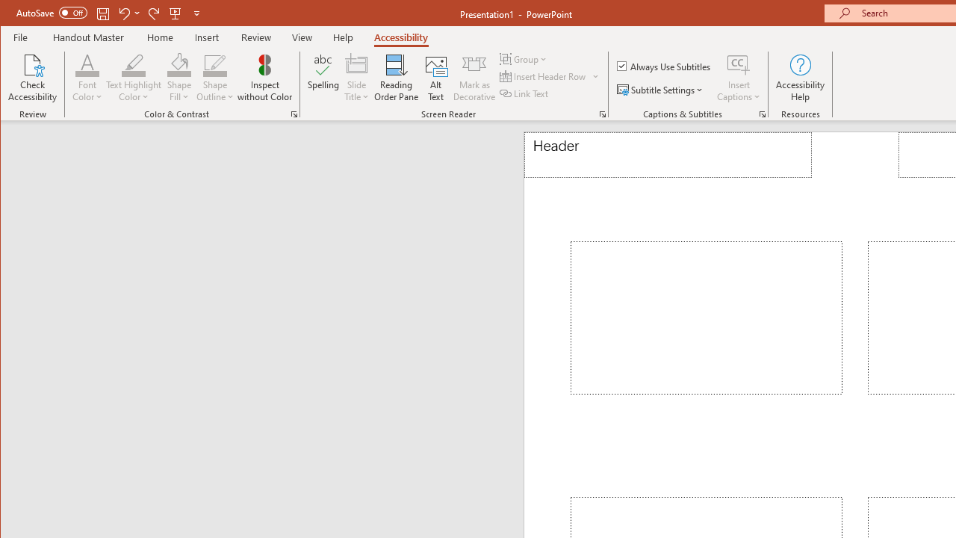  What do you see at coordinates (550, 76) in the screenshot?
I see `Insert Header Row` at bounding box center [550, 76].